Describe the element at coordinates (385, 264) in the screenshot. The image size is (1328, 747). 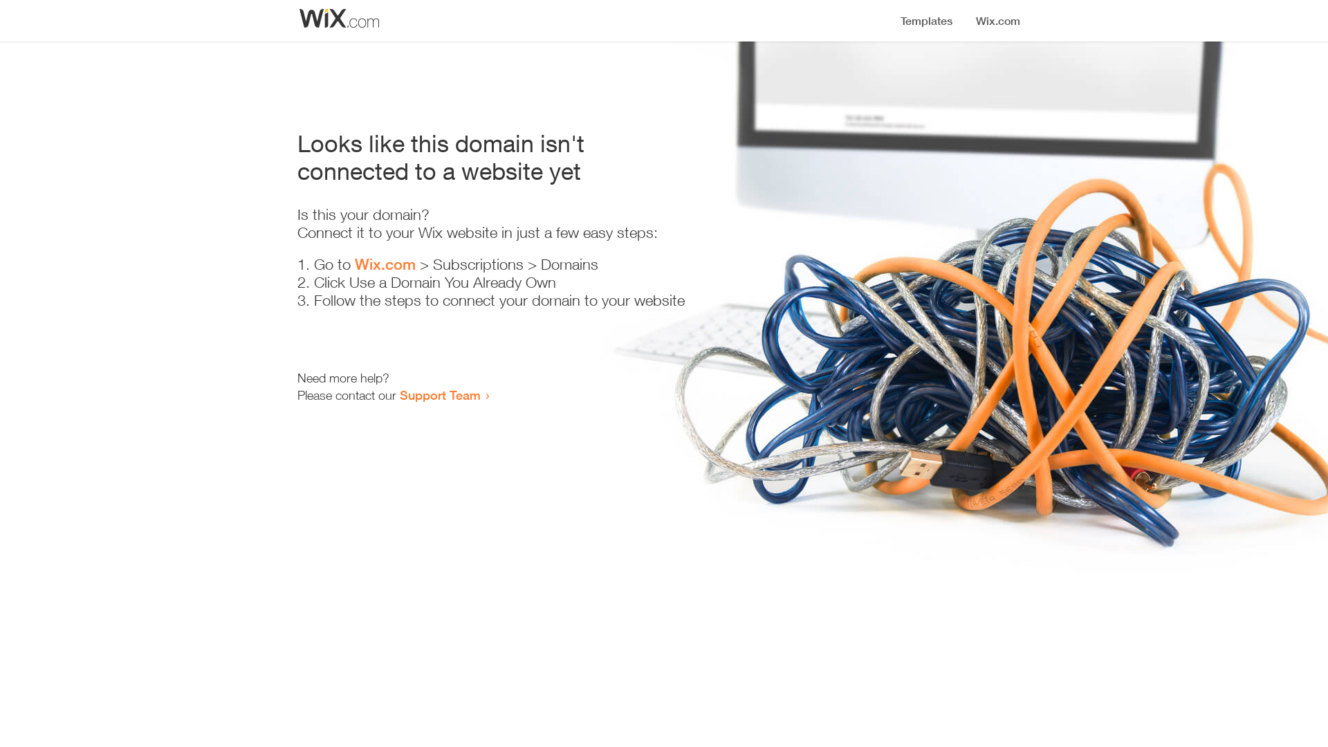
I see `Wix.com` at that location.